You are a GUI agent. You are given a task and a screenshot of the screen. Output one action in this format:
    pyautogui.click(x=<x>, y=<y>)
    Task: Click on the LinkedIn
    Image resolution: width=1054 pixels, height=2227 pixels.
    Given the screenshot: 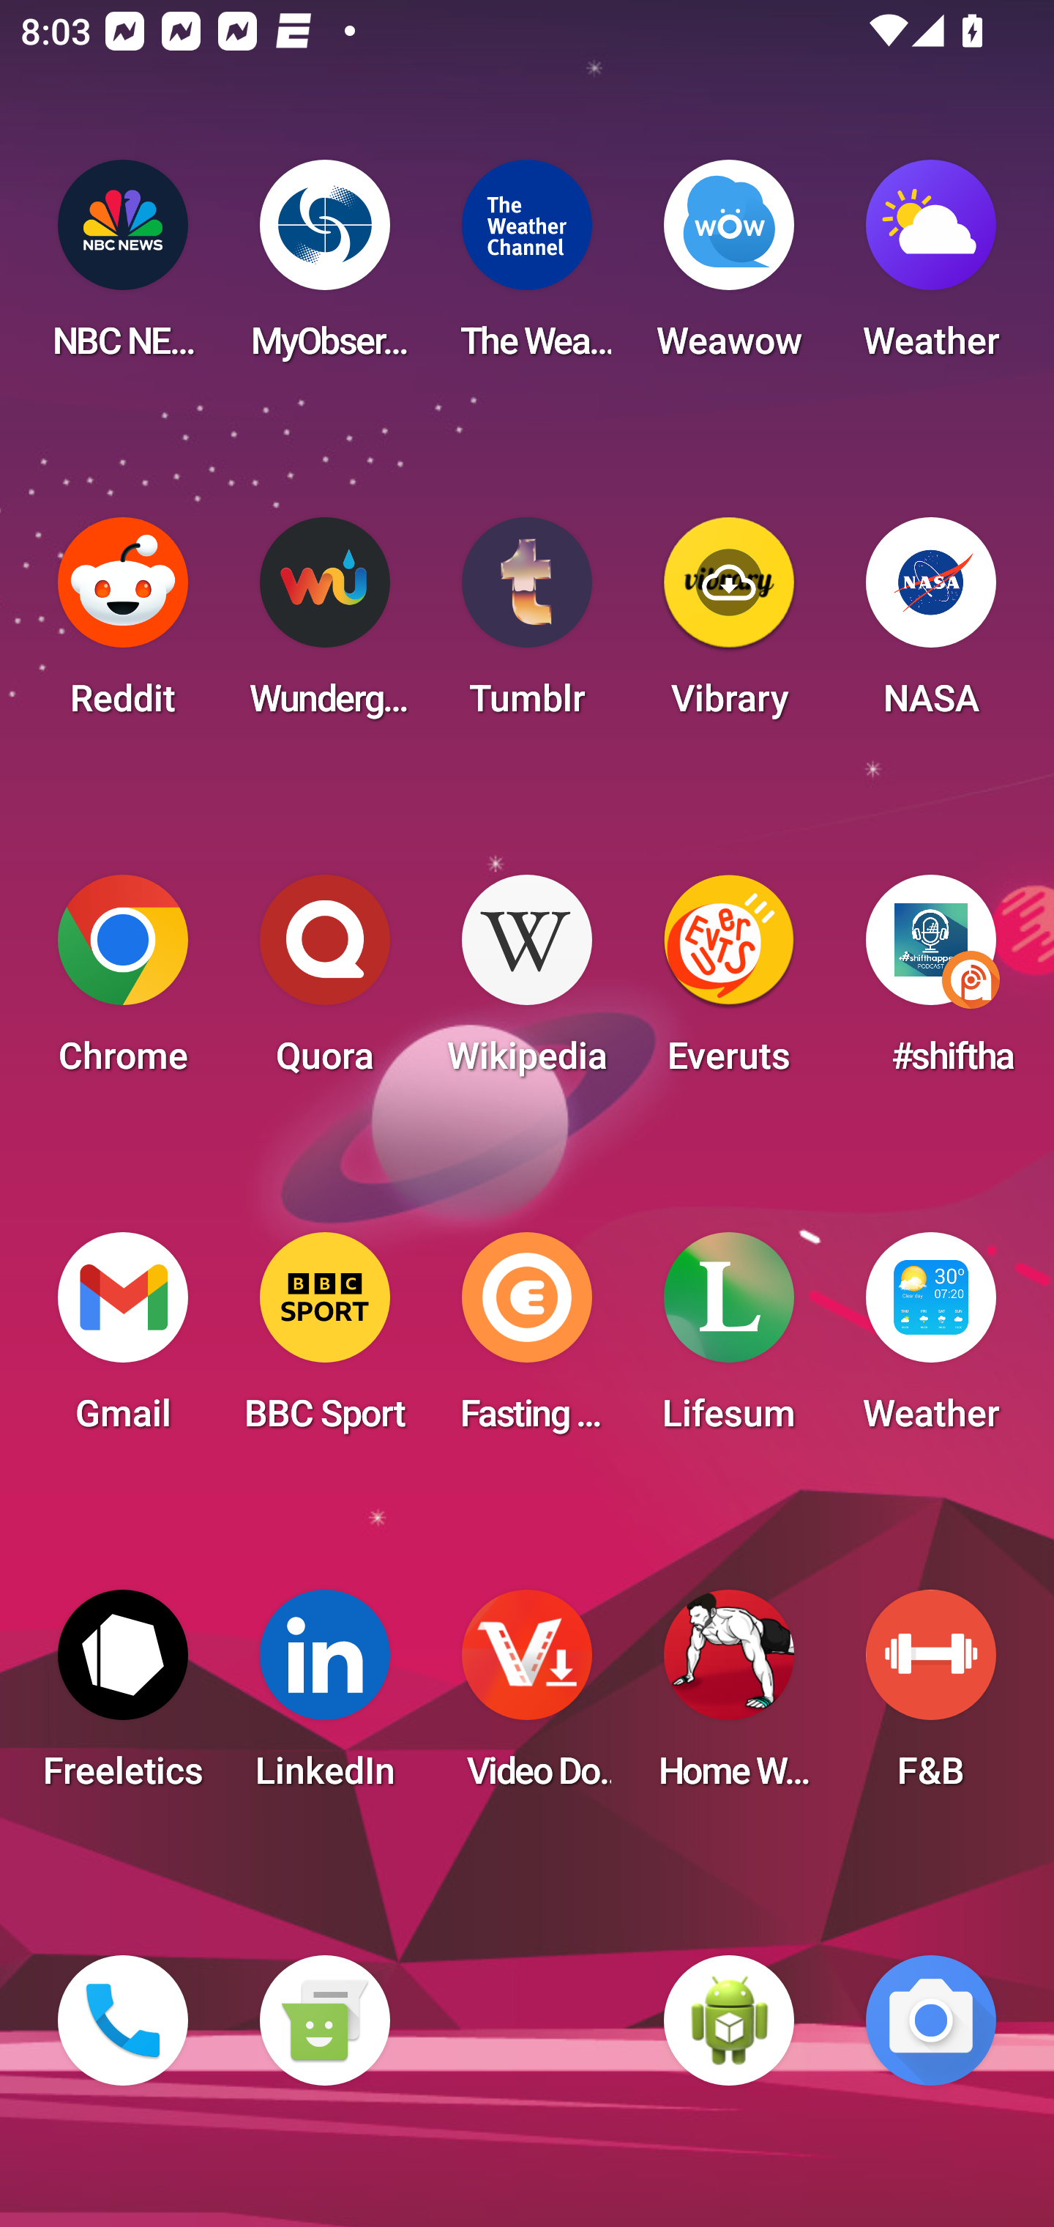 What is the action you would take?
    pyautogui.click(x=324, y=1698)
    